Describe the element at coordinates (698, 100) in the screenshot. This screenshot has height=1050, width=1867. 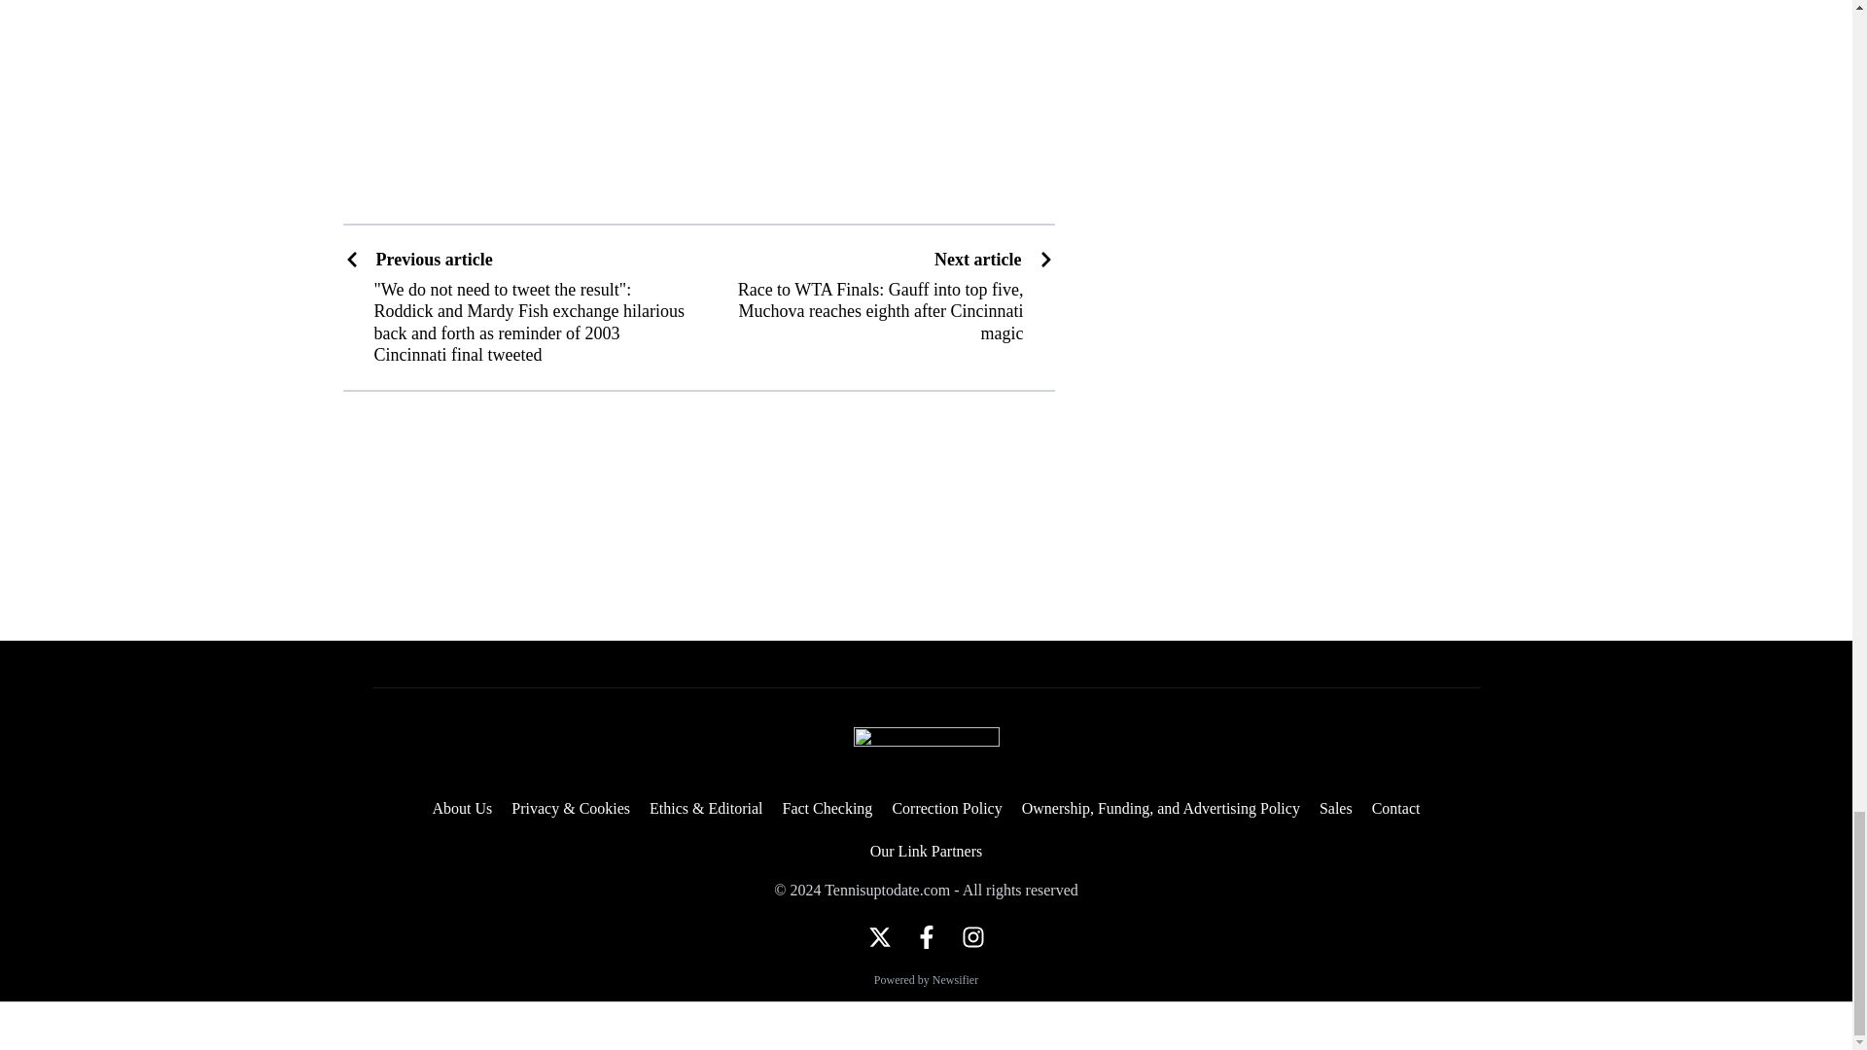
I see `embed` at that location.